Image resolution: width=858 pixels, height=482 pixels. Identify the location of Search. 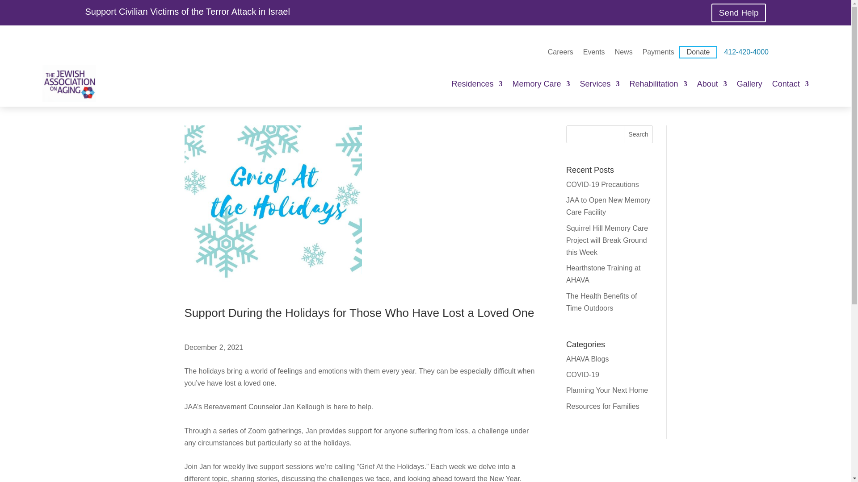
(638, 134).